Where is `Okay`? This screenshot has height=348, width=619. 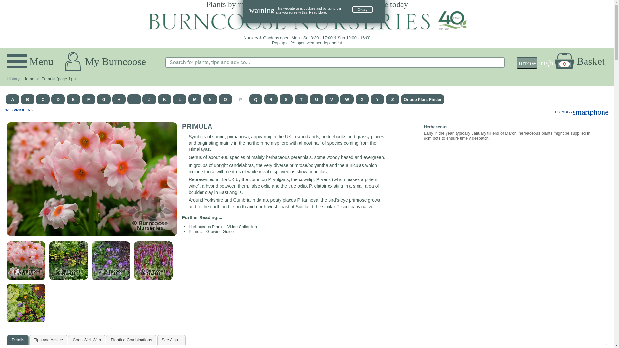
Okay is located at coordinates (362, 9).